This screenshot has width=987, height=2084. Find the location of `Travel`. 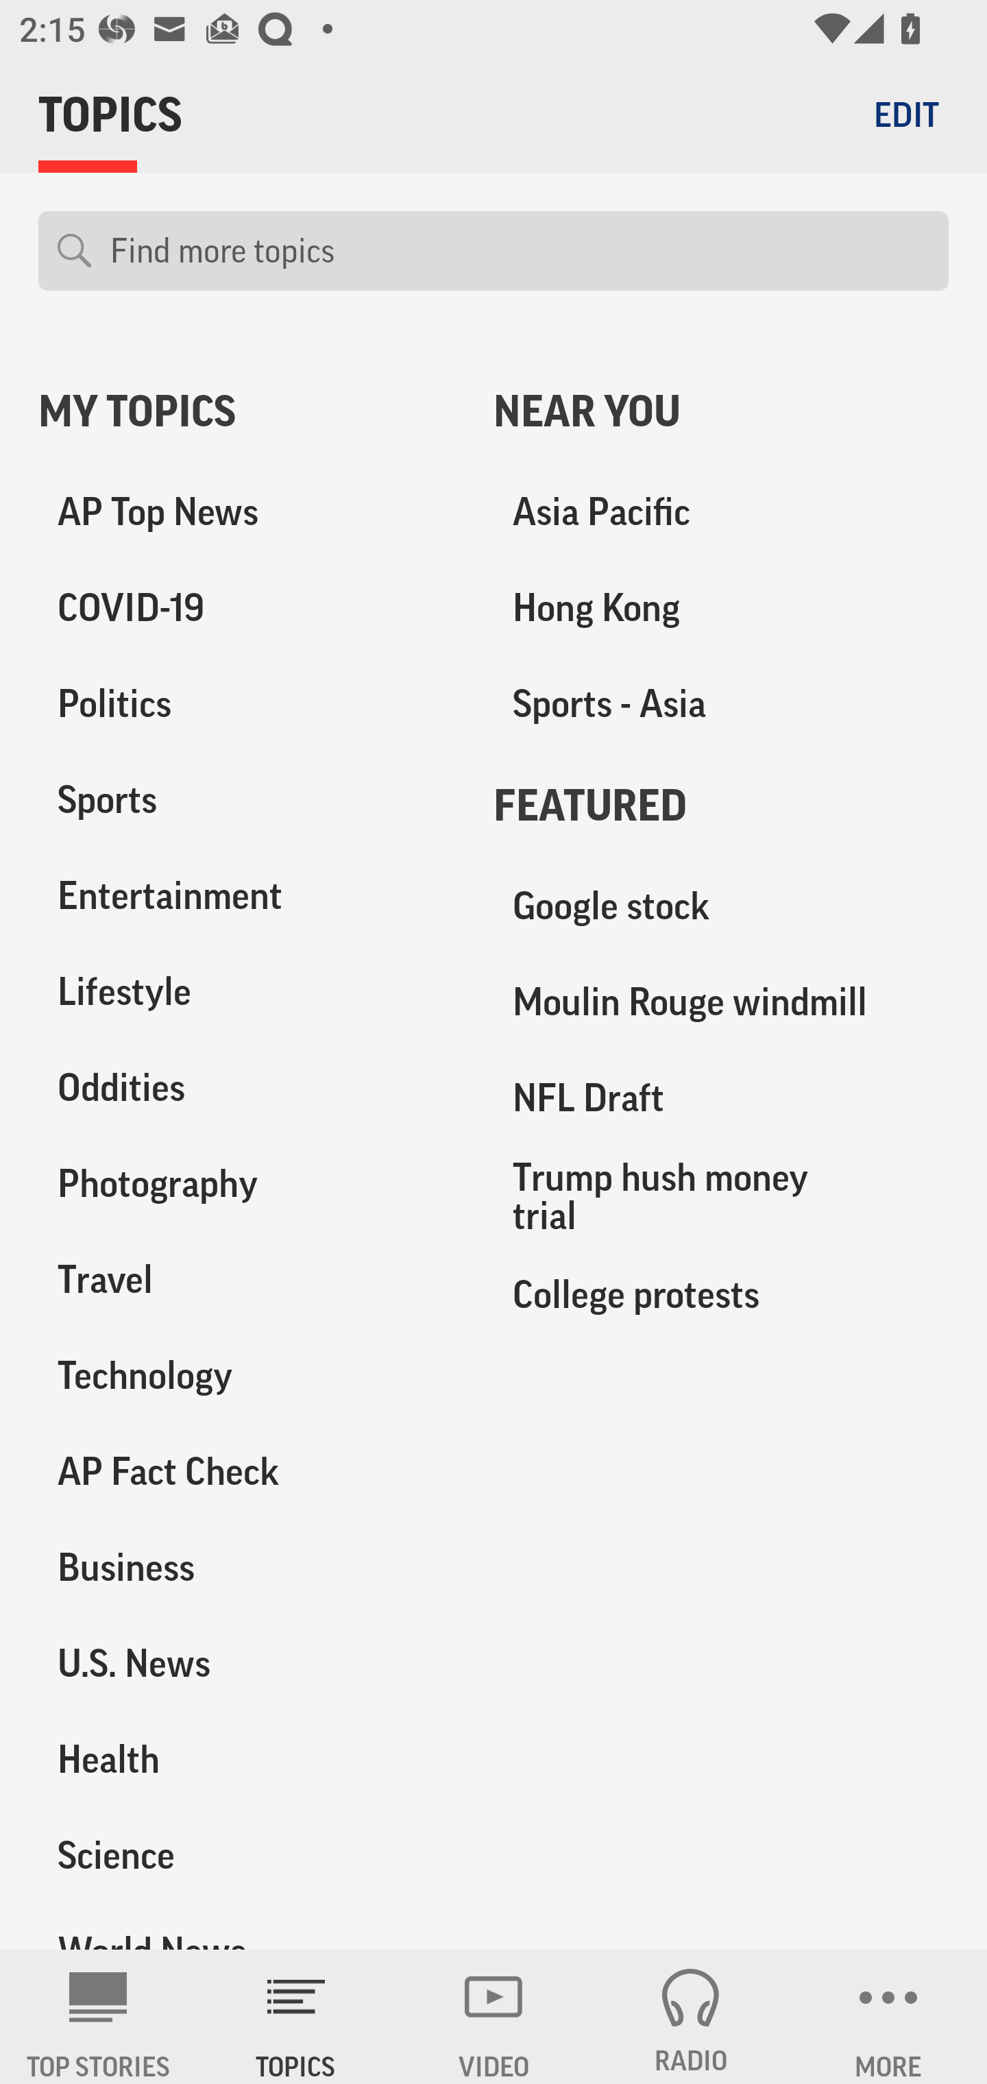

Travel is located at coordinates (247, 1279).